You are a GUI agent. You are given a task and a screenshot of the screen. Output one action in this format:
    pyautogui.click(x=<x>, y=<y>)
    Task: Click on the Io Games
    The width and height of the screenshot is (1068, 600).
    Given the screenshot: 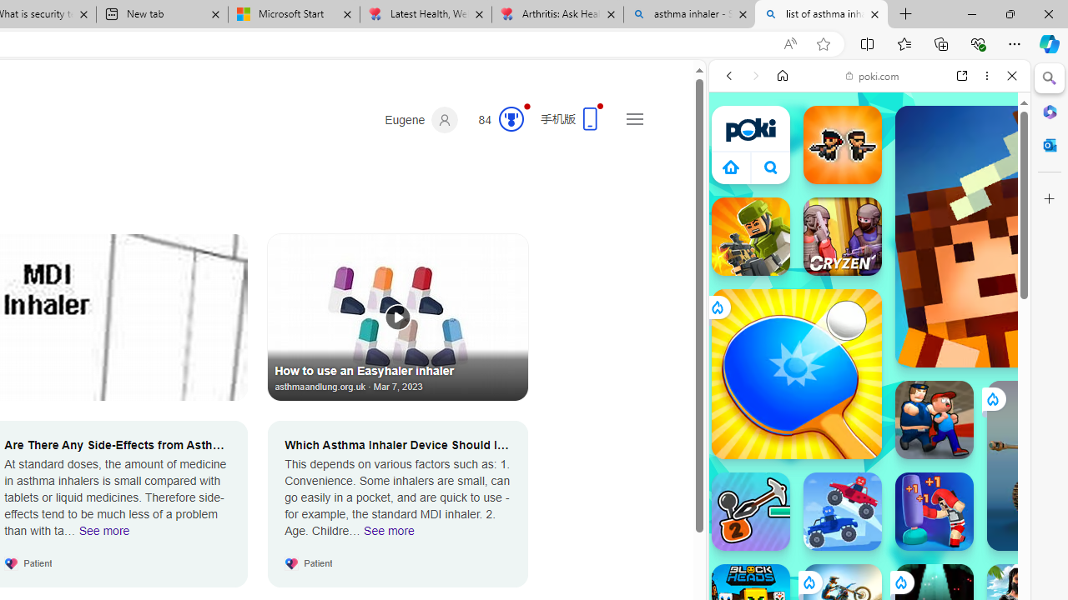 What is the action you would take?
    pyautogui.click(x=869, y=515)
    